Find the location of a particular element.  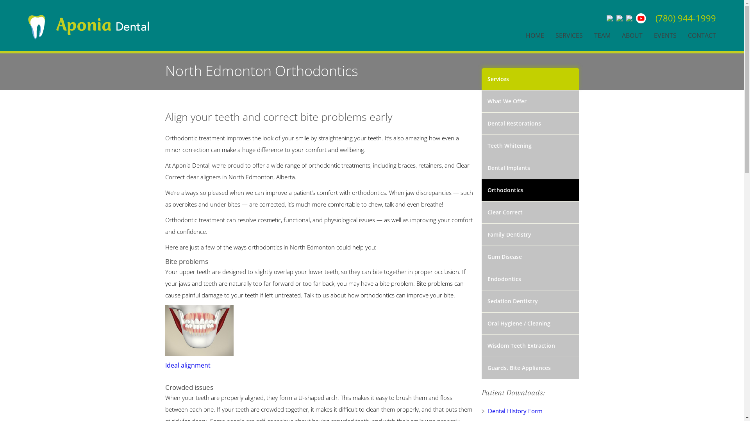

Home is located at coordinates (138, 27).